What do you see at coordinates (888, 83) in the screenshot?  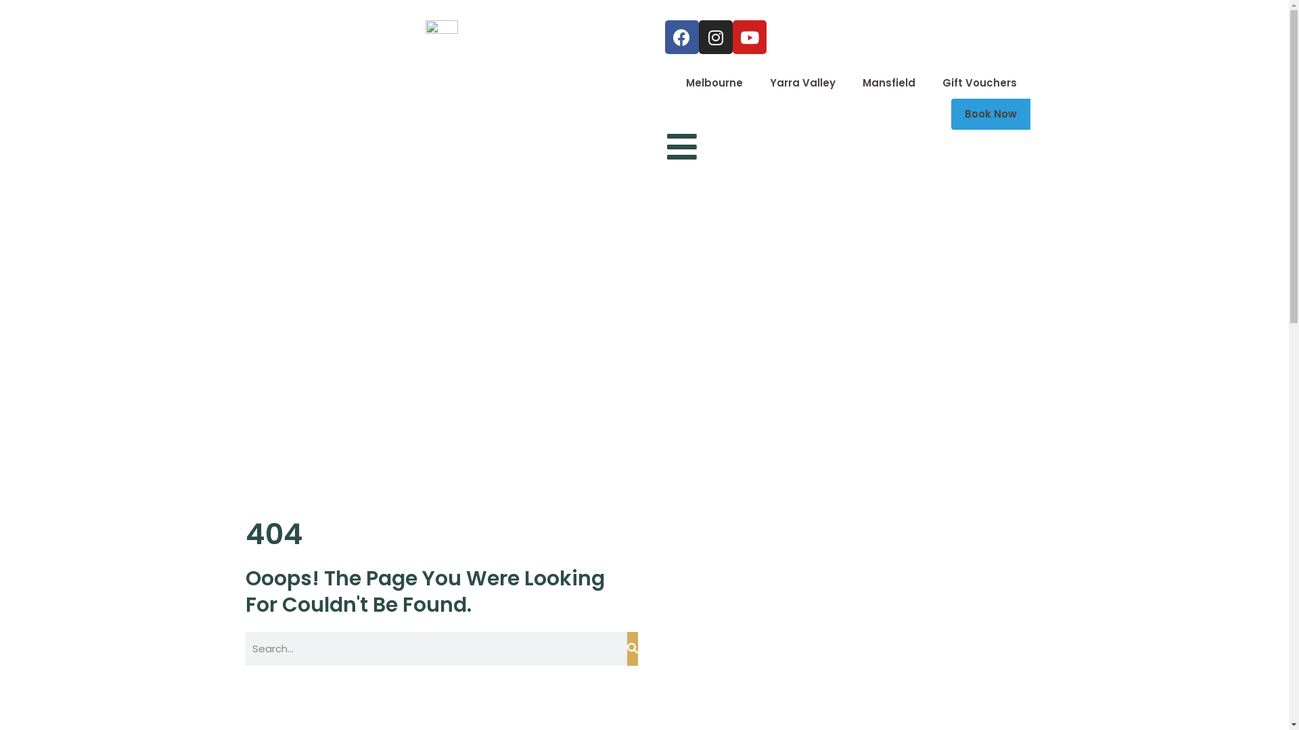 I see `Mansfield` at bounding box center [888, 83].